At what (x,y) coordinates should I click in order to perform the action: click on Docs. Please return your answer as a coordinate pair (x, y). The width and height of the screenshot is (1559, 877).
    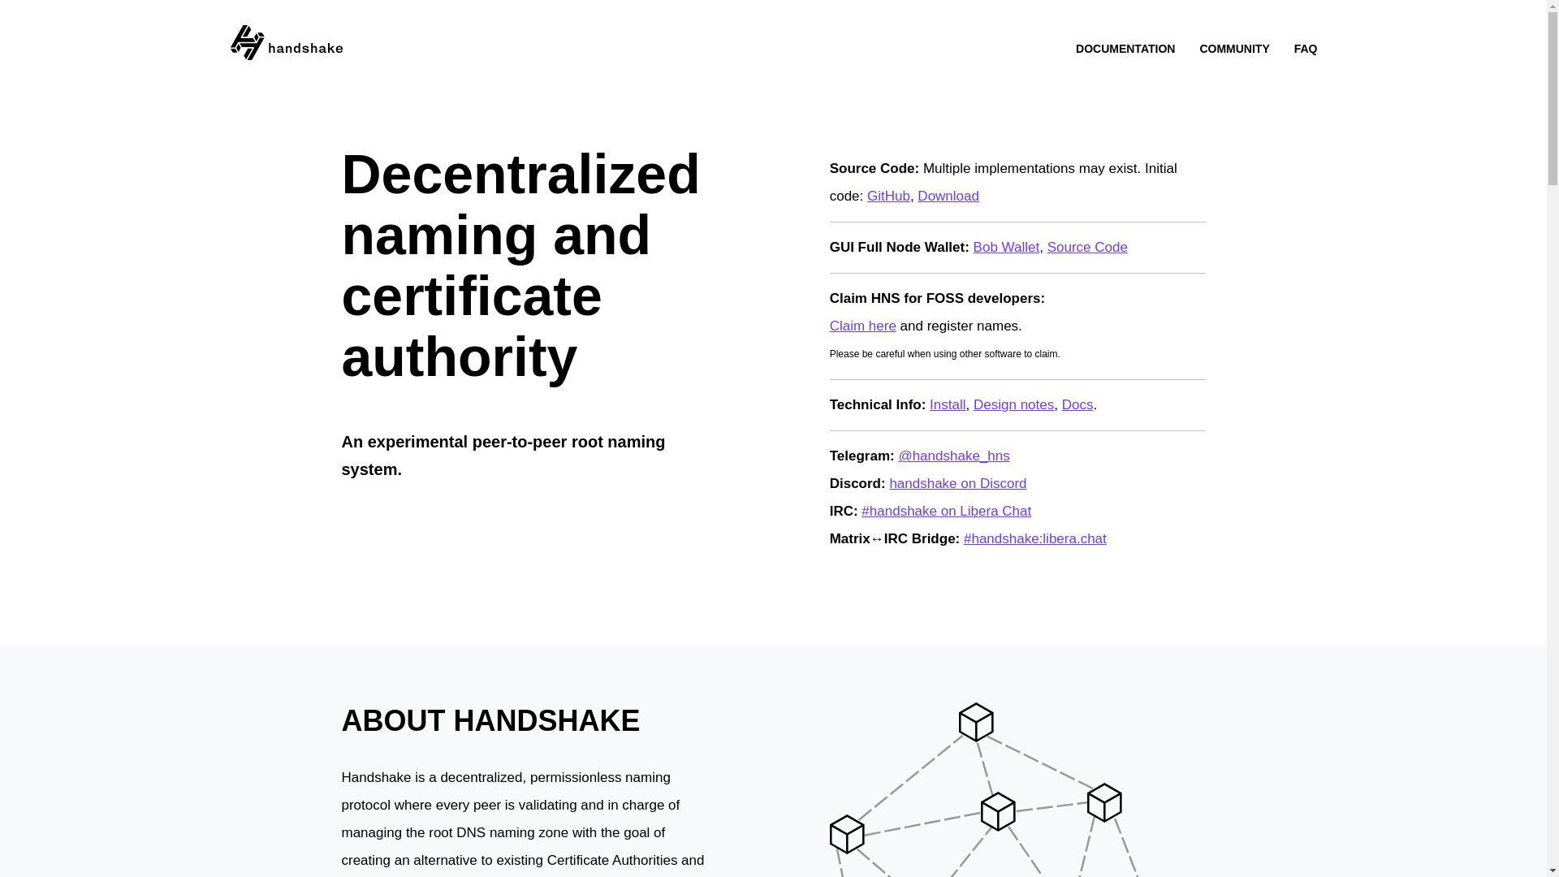
    Looking at the image, I should click on (1077, 404).